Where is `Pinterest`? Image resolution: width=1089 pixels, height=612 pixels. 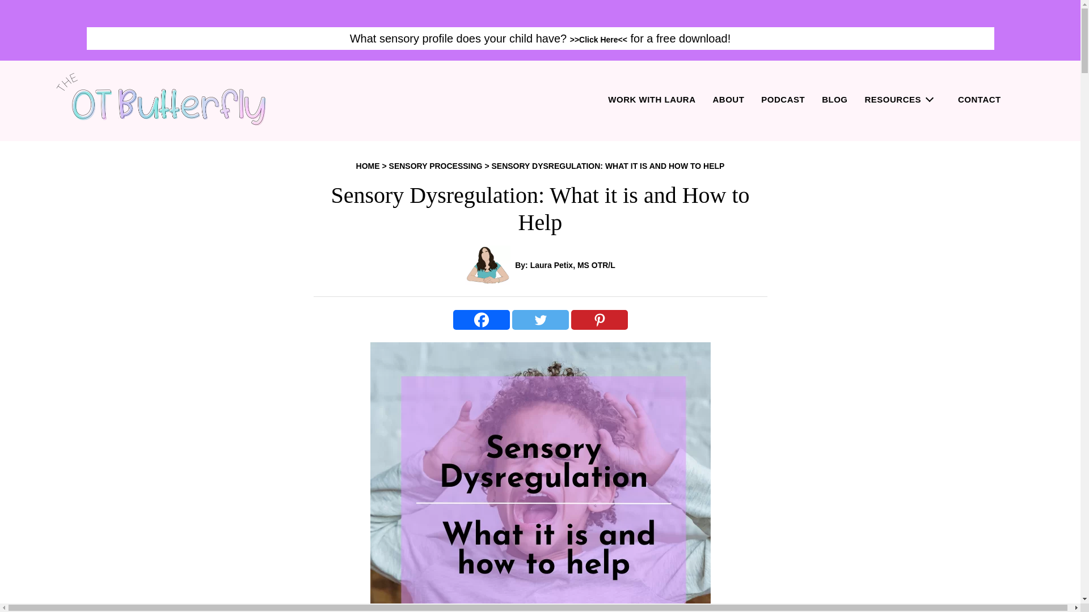
Pinterest is located at coordinates (599, 320).